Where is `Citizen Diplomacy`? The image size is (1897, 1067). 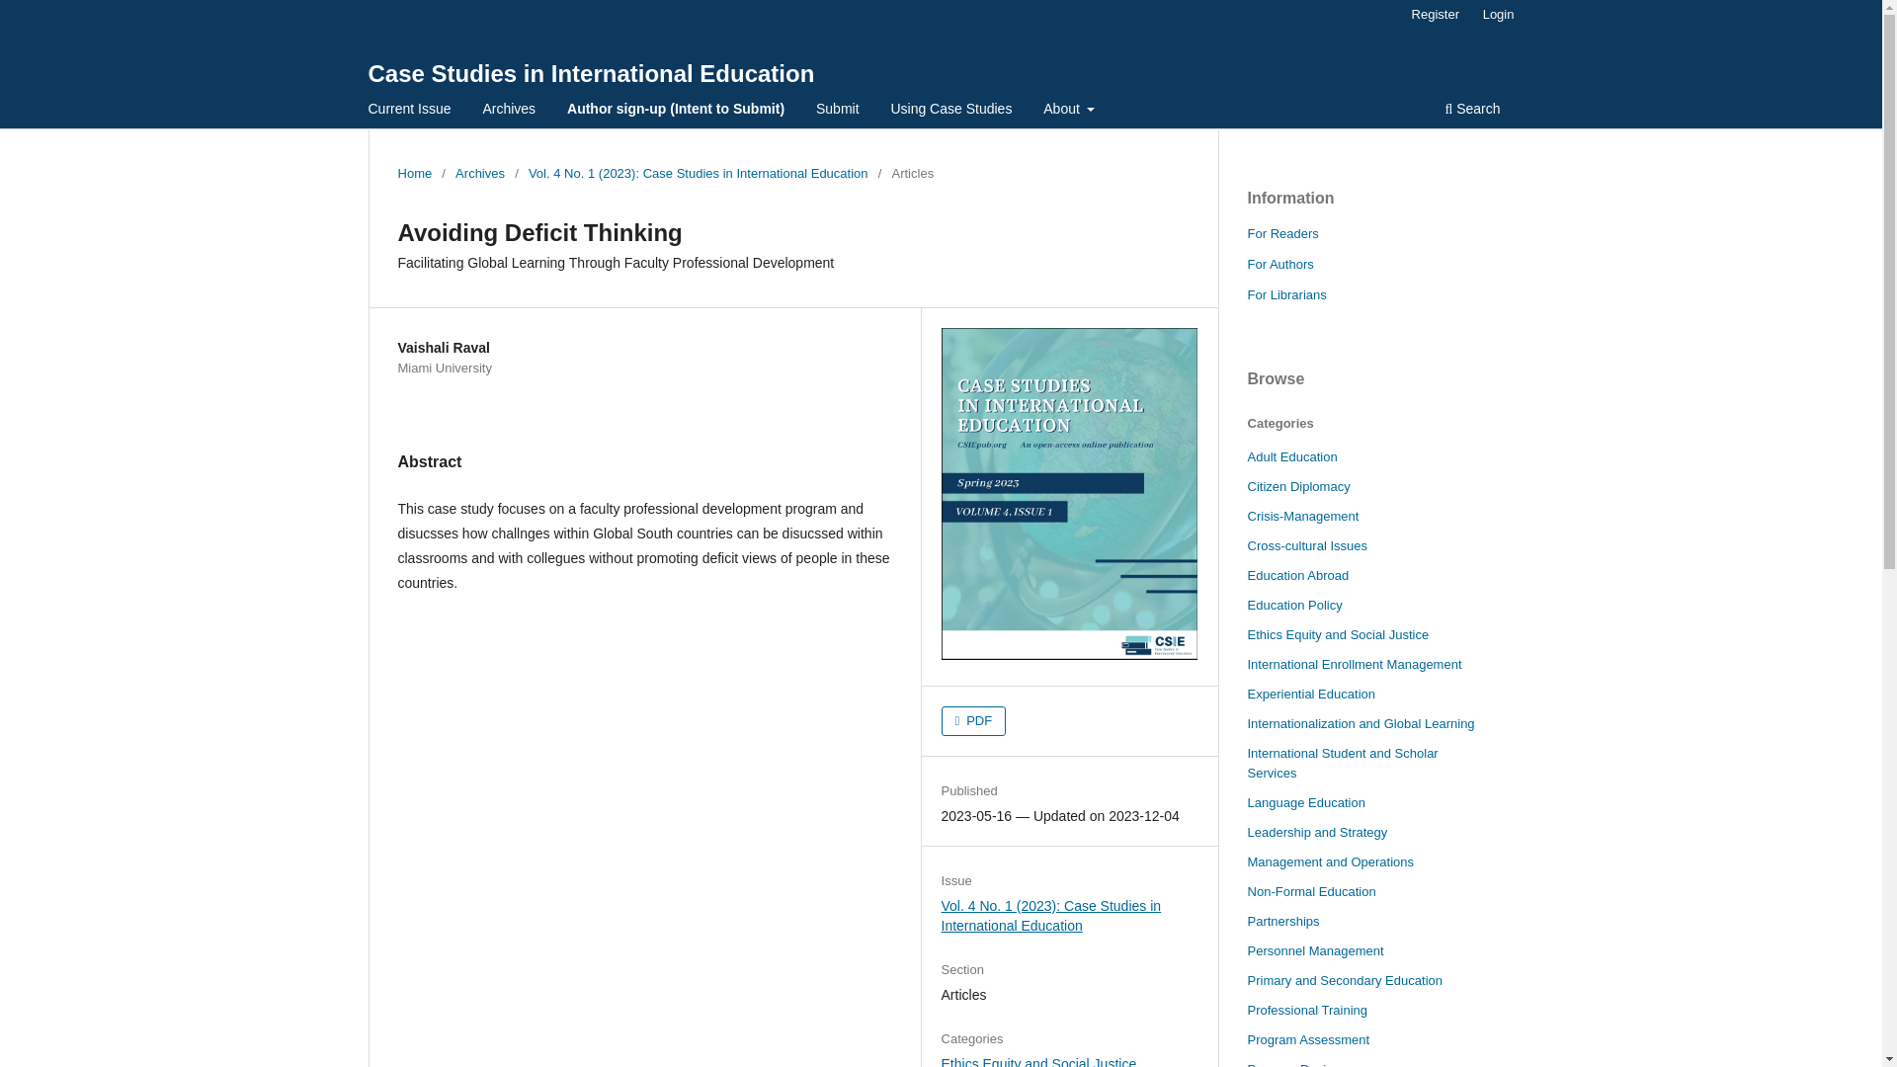 Citizen Diplomacy is located at coordinates (1297, 486).